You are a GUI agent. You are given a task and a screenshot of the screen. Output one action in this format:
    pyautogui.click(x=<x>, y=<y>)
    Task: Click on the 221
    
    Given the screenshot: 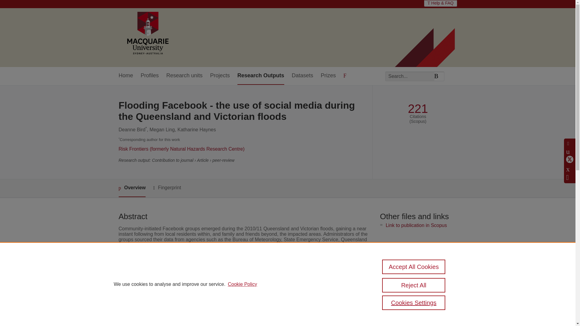 What is the action you would take?
    pyautogui.click(x=417, y=109)
    